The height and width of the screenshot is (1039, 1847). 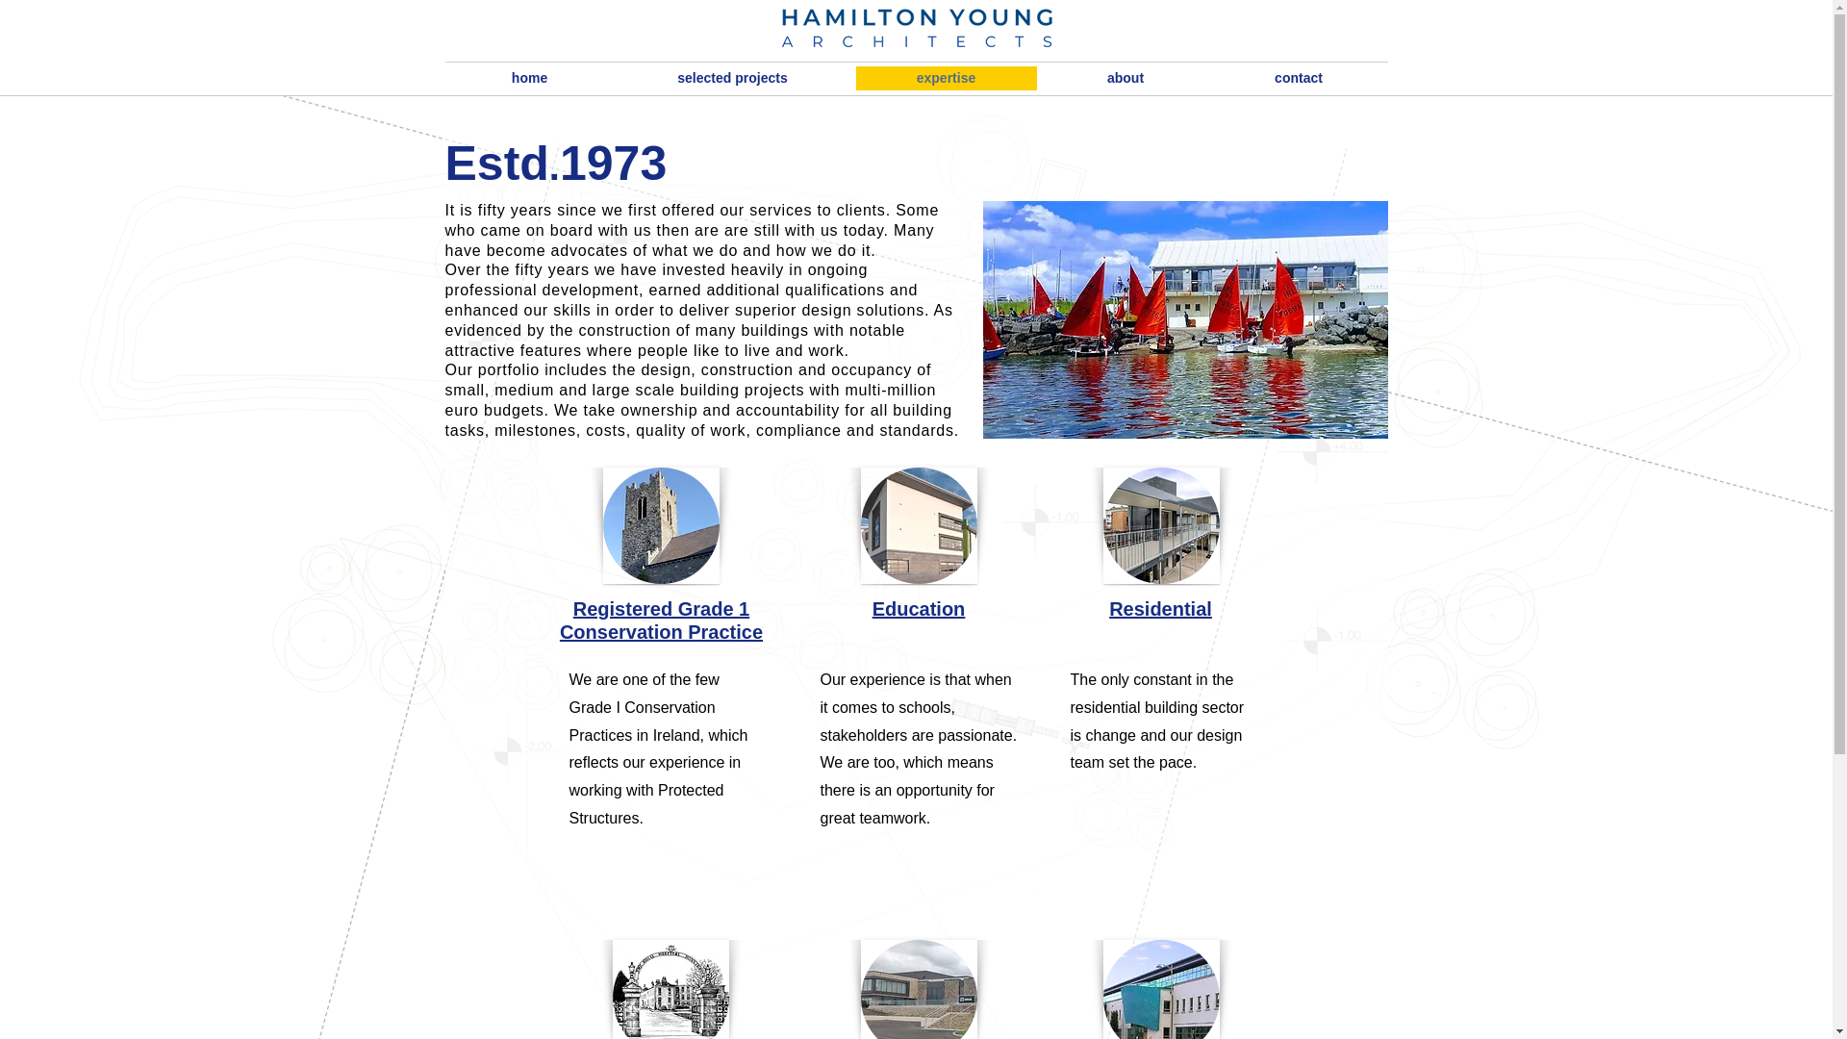 I want to click on home, so click(x=529, y=78).